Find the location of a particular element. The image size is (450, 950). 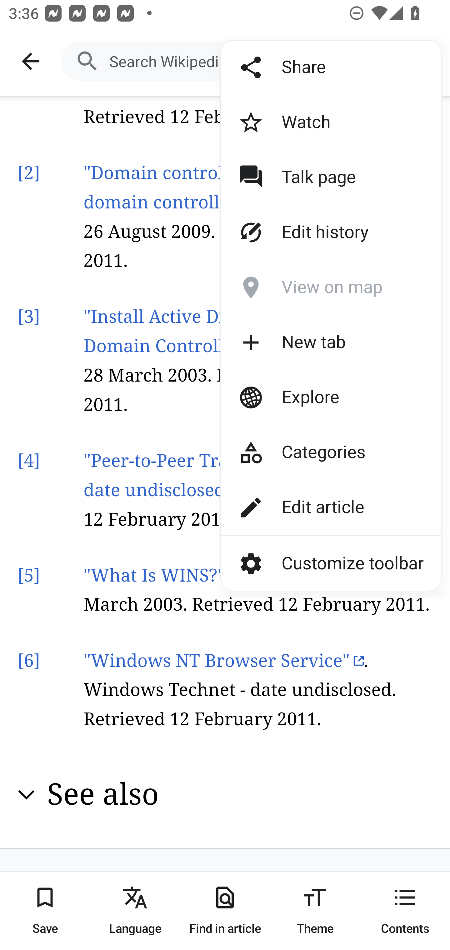

Talk page is located at coordinates (310, 177).